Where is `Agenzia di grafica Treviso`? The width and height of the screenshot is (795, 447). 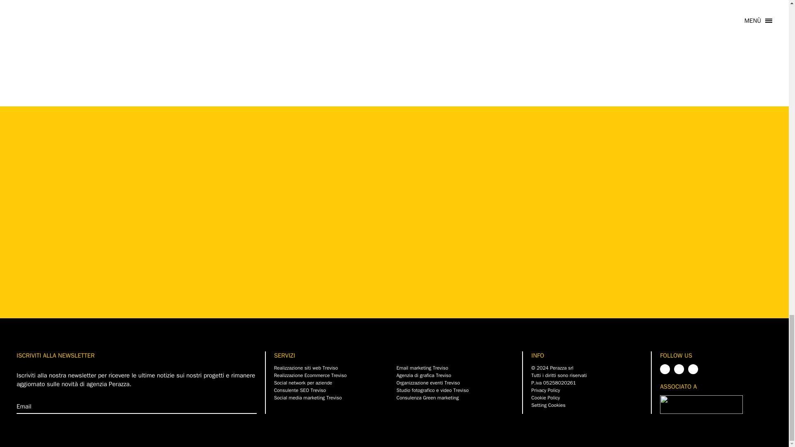 Agenzia di grafica Treviso is located at coordinates (455, 375).